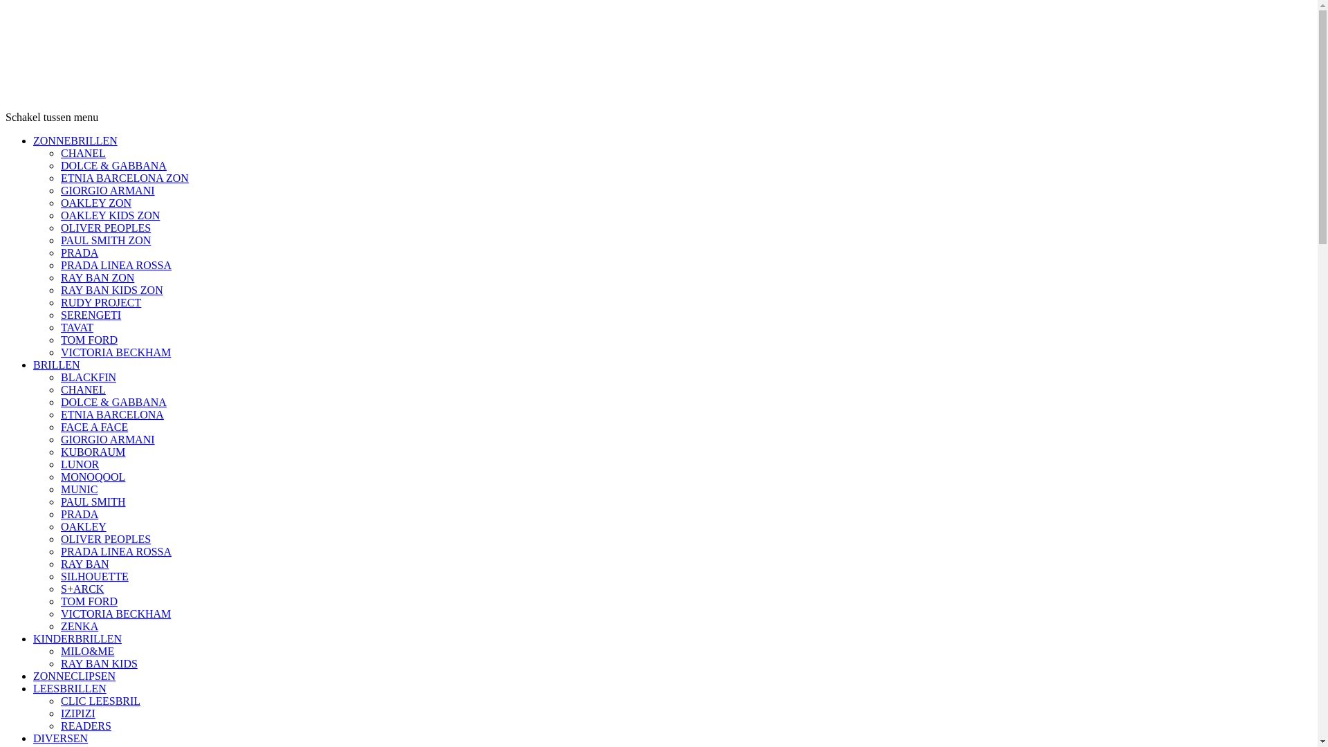 The width and height of the screenshot is (1328, 747). What do you see at coordinates (111, 216) in the screenshot?
I see `OAKLEY KIDS ZON` at bounding box center [111, 216].